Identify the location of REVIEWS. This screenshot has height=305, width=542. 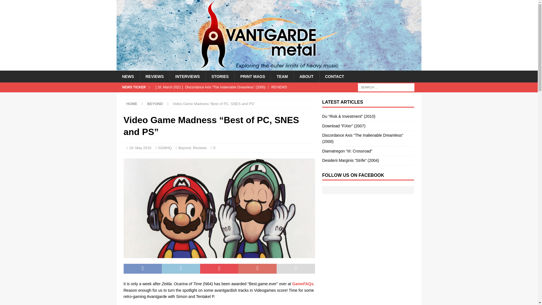
(154, 76).